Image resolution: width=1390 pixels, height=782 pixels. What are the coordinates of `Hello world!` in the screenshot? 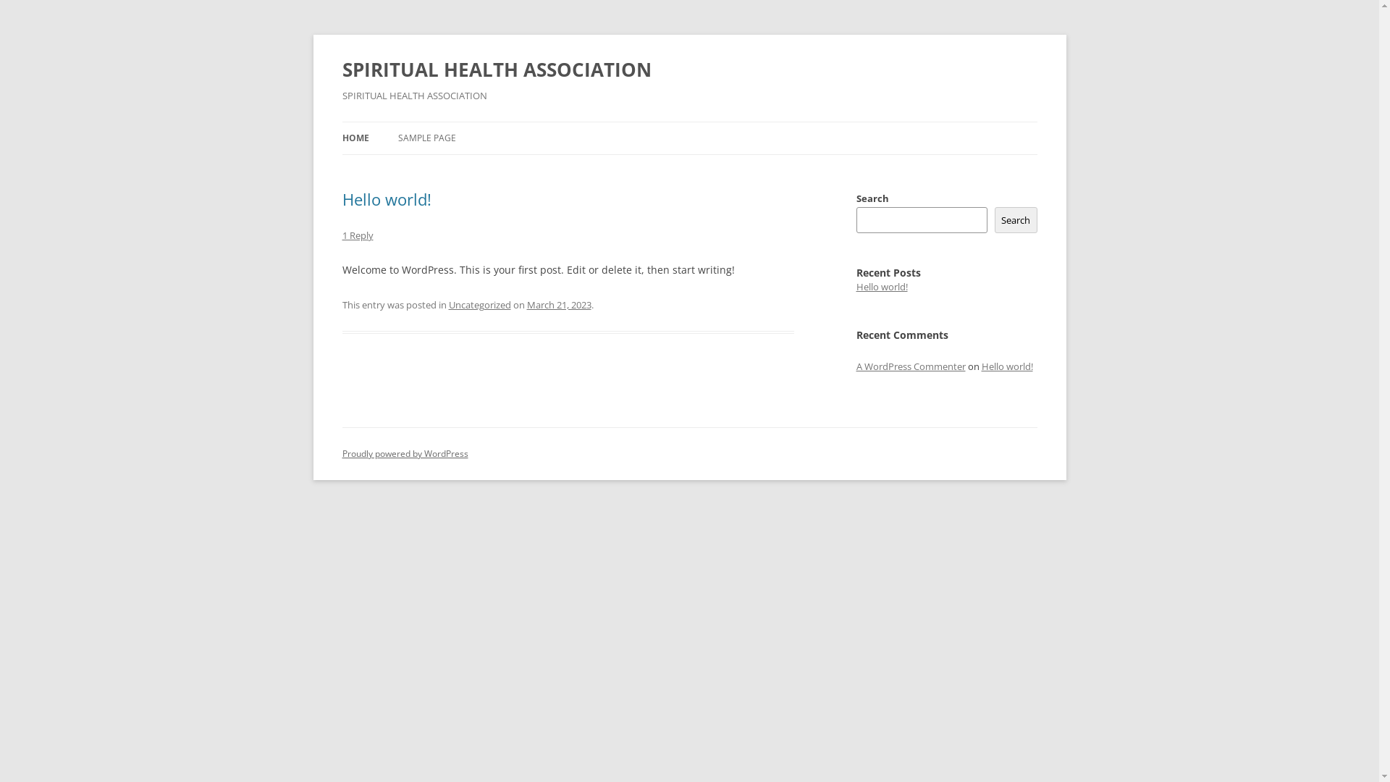 It's located at (1008, 366).